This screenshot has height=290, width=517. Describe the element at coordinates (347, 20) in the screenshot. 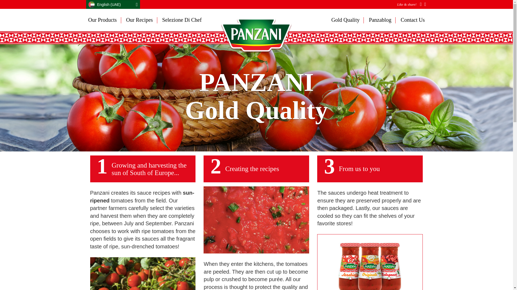

I see `Gold Quality` at that location.